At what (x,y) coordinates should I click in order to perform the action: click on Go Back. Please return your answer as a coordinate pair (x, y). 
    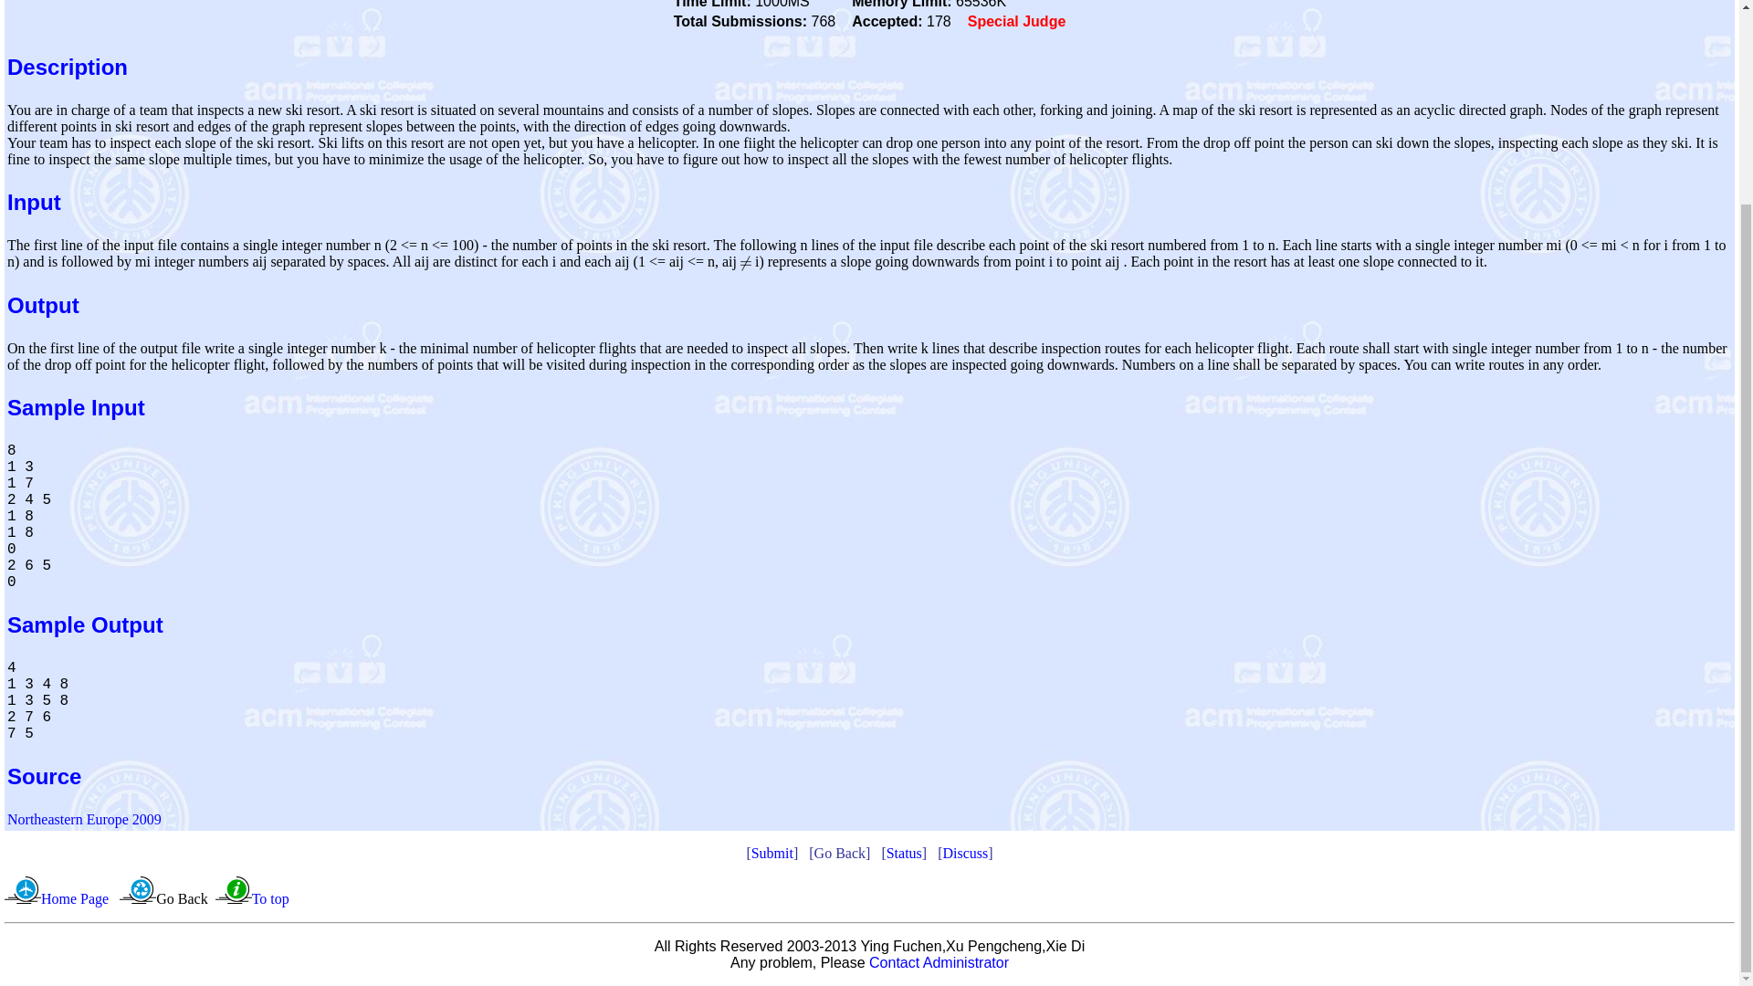
    Looking at the image, I should click on (181, 898).